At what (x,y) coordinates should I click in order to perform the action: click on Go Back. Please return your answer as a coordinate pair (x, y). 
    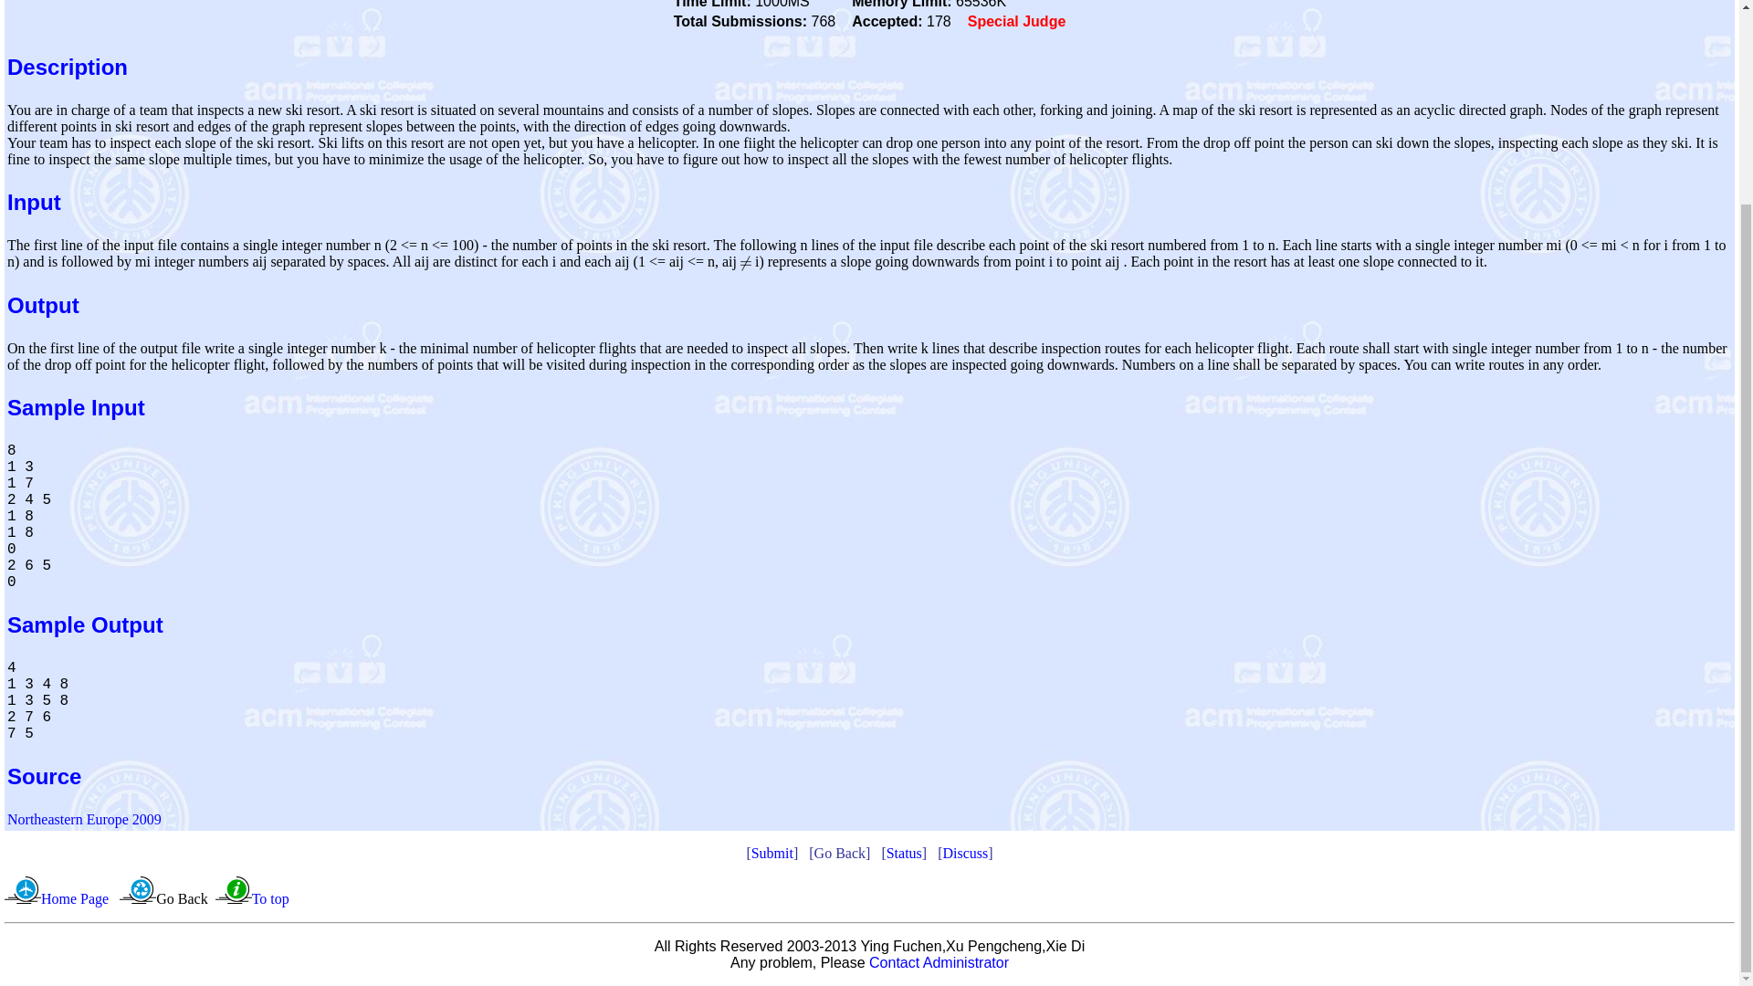
    Looking at the image, I should click on (181, 898).